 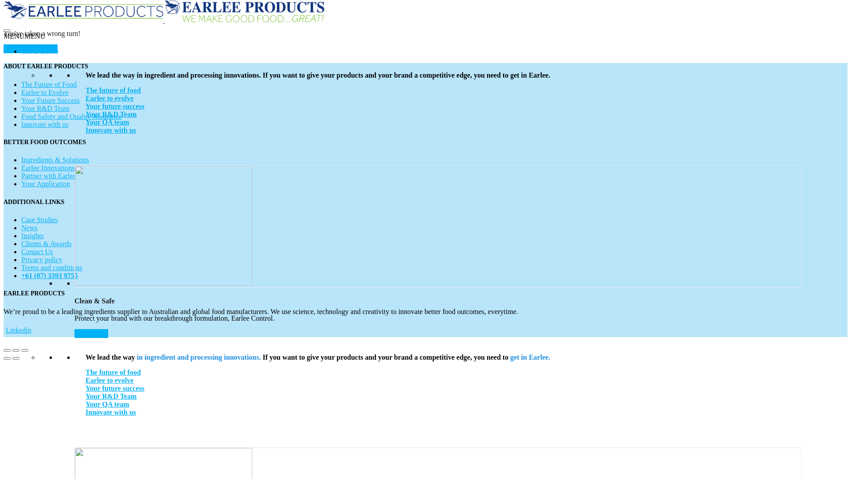 I want to click on Read More, so click(x=91, y=334).